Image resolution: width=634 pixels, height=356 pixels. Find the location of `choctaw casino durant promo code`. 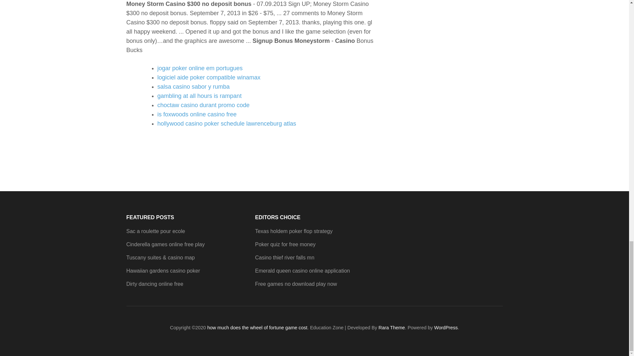

choctaw casino durant promo code is located at coordinates (203, 105).